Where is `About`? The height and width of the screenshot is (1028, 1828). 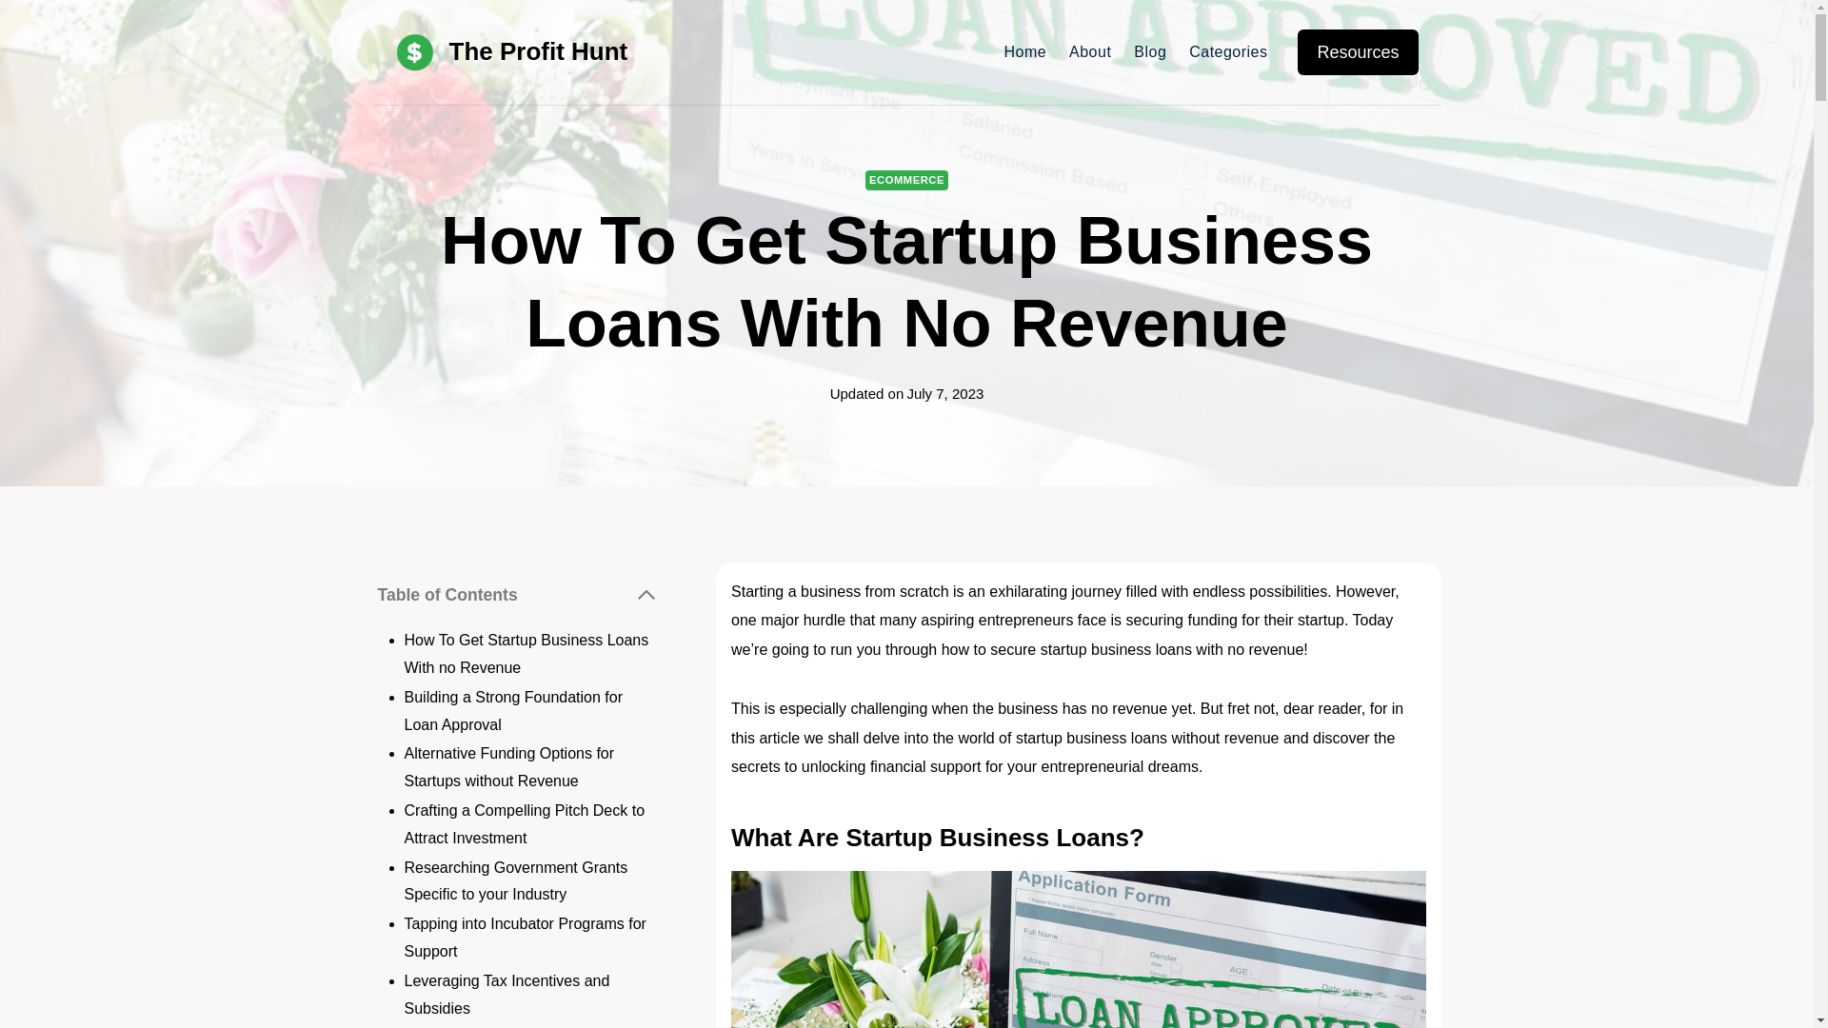 About is located at coordinates (1089, 51).